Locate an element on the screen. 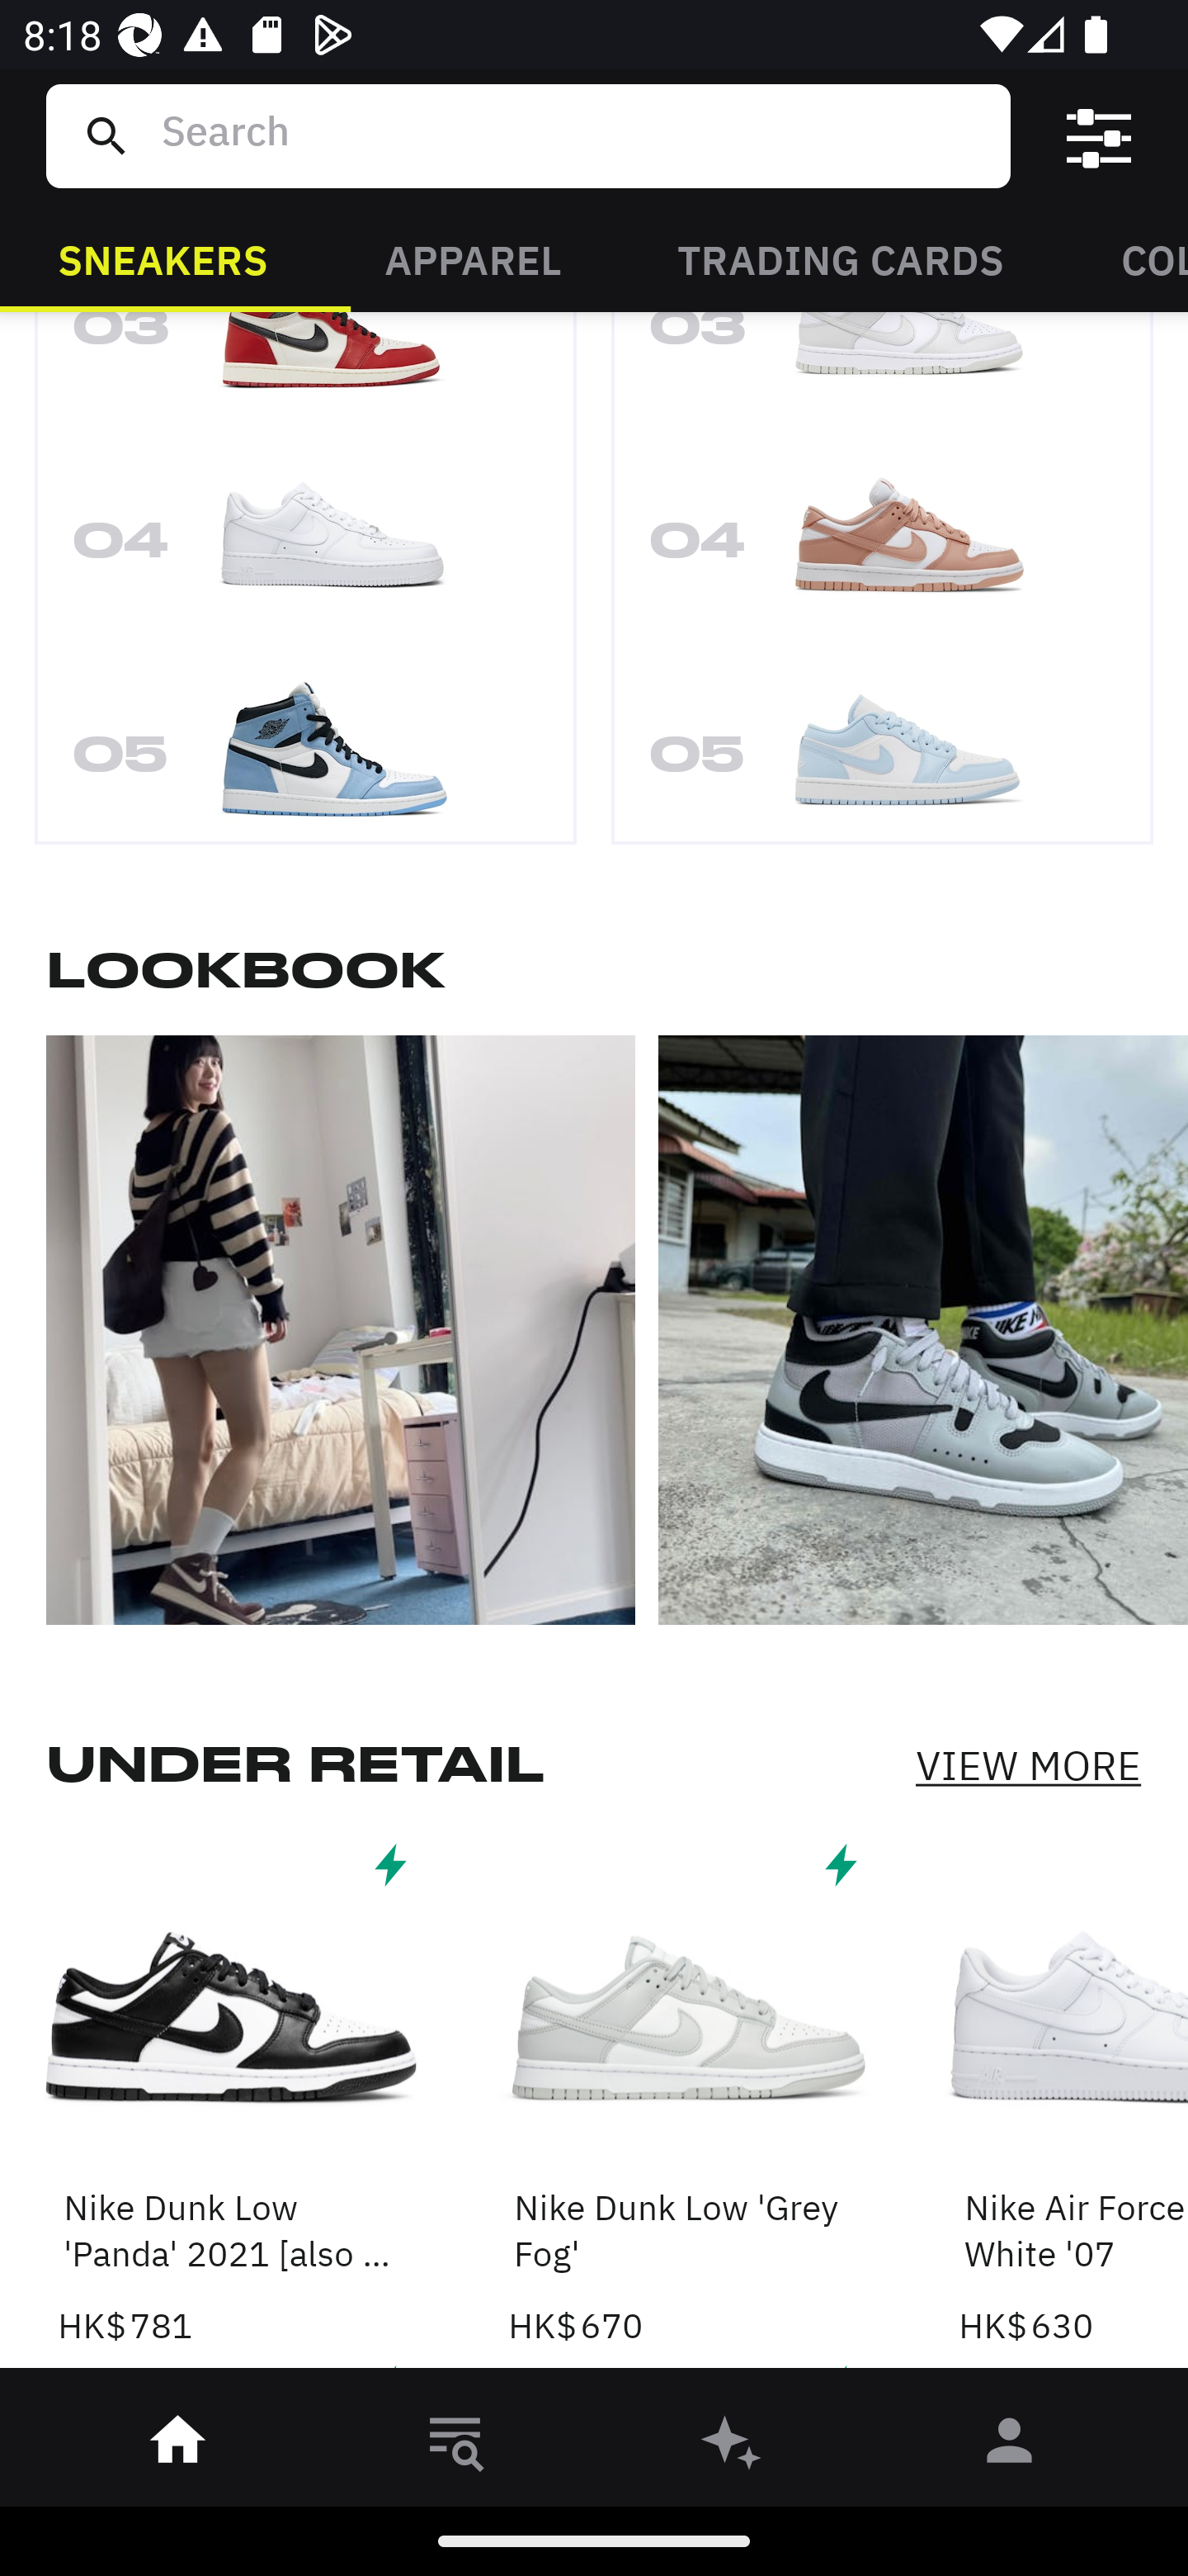 This screenshot has width=1188, height=2576. 󱎸 is located at coordinates (455, 2446).